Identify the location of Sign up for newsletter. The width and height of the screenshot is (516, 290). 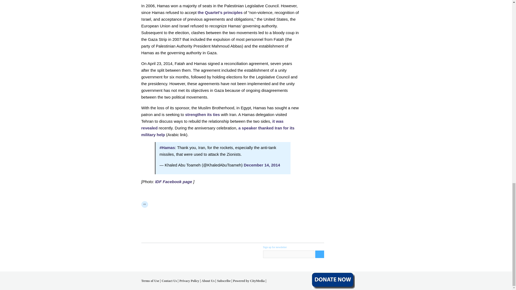
(288, 254).